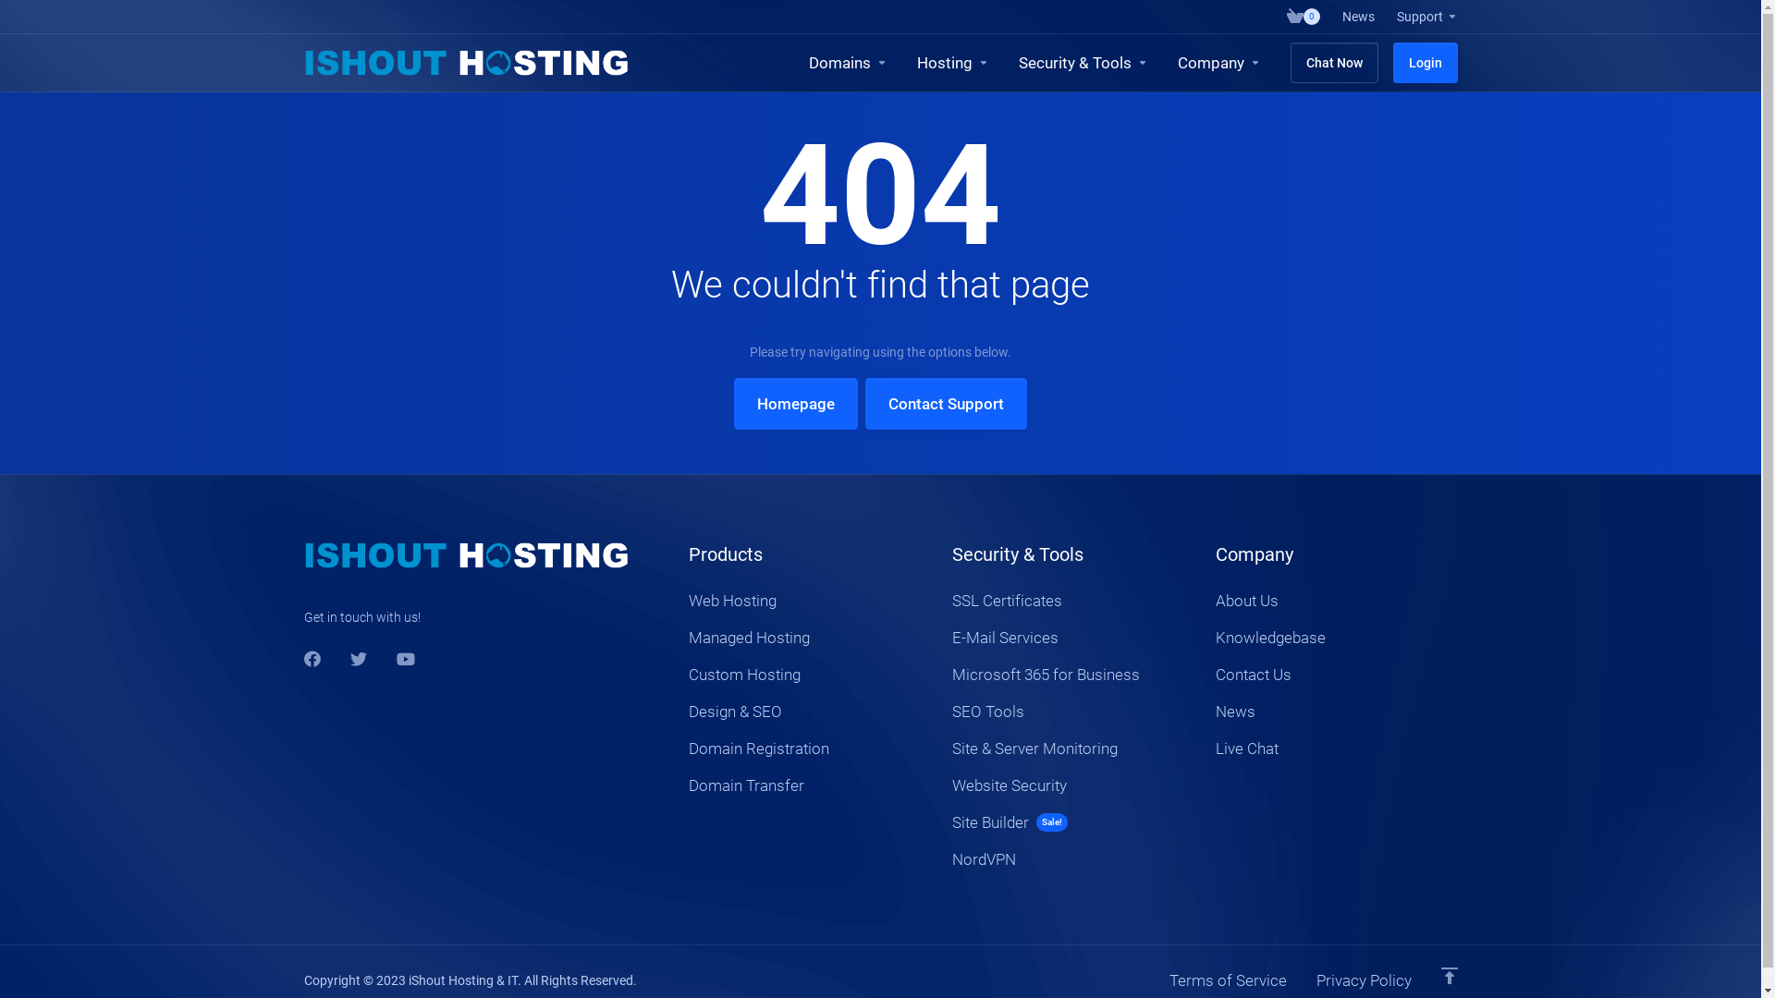  I want to click on Live Chat, so click(1337, 748).